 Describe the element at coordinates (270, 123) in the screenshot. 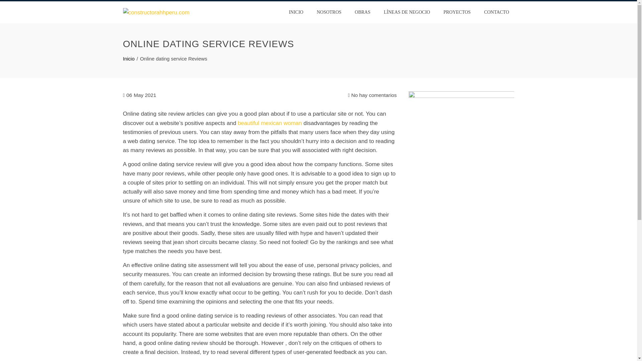

I see `beautiful mexican woman` at that location.